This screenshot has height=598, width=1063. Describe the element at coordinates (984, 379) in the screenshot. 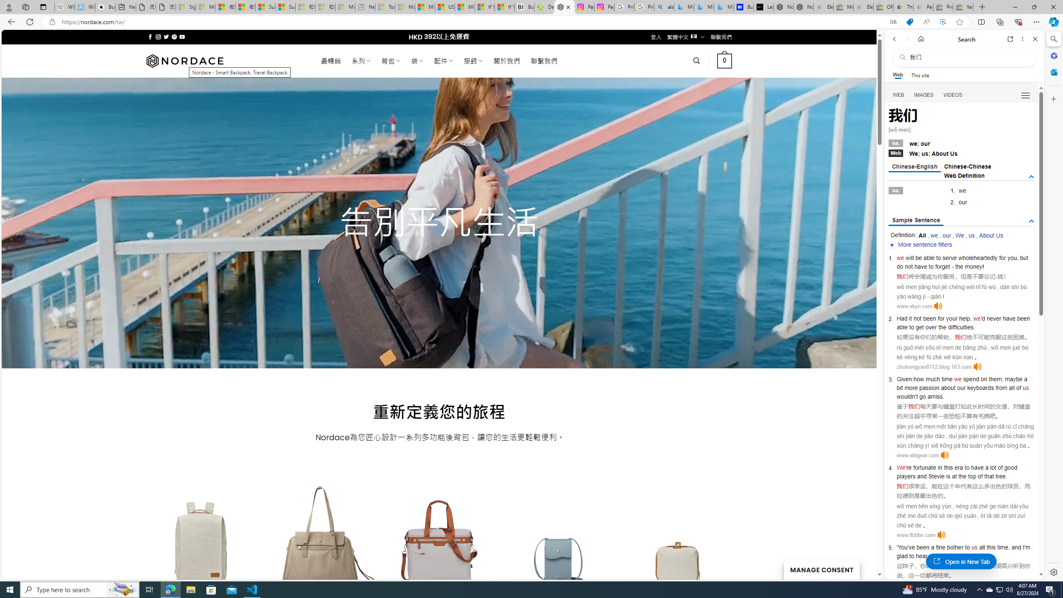

I see `on` at that location.